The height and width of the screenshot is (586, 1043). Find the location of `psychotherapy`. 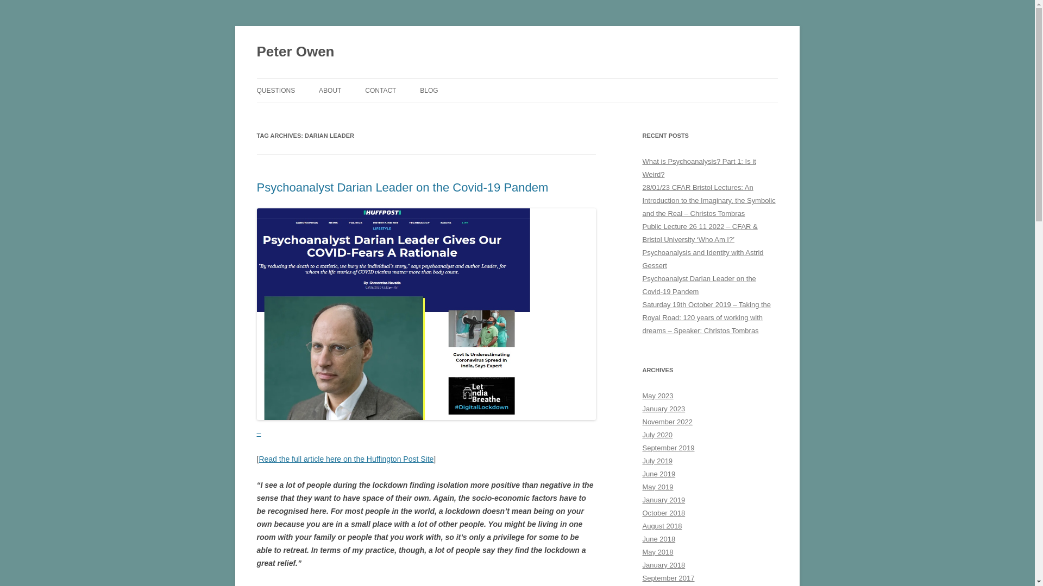

psychotherapy is located at coordinates (504, 585).